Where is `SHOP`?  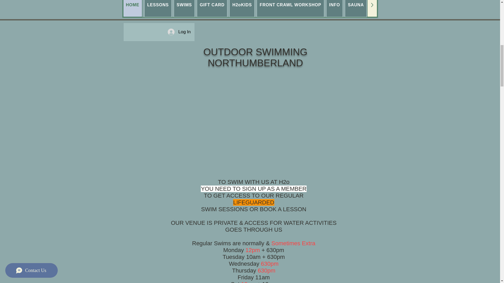
SHOP is located at coordinates (442, 8).